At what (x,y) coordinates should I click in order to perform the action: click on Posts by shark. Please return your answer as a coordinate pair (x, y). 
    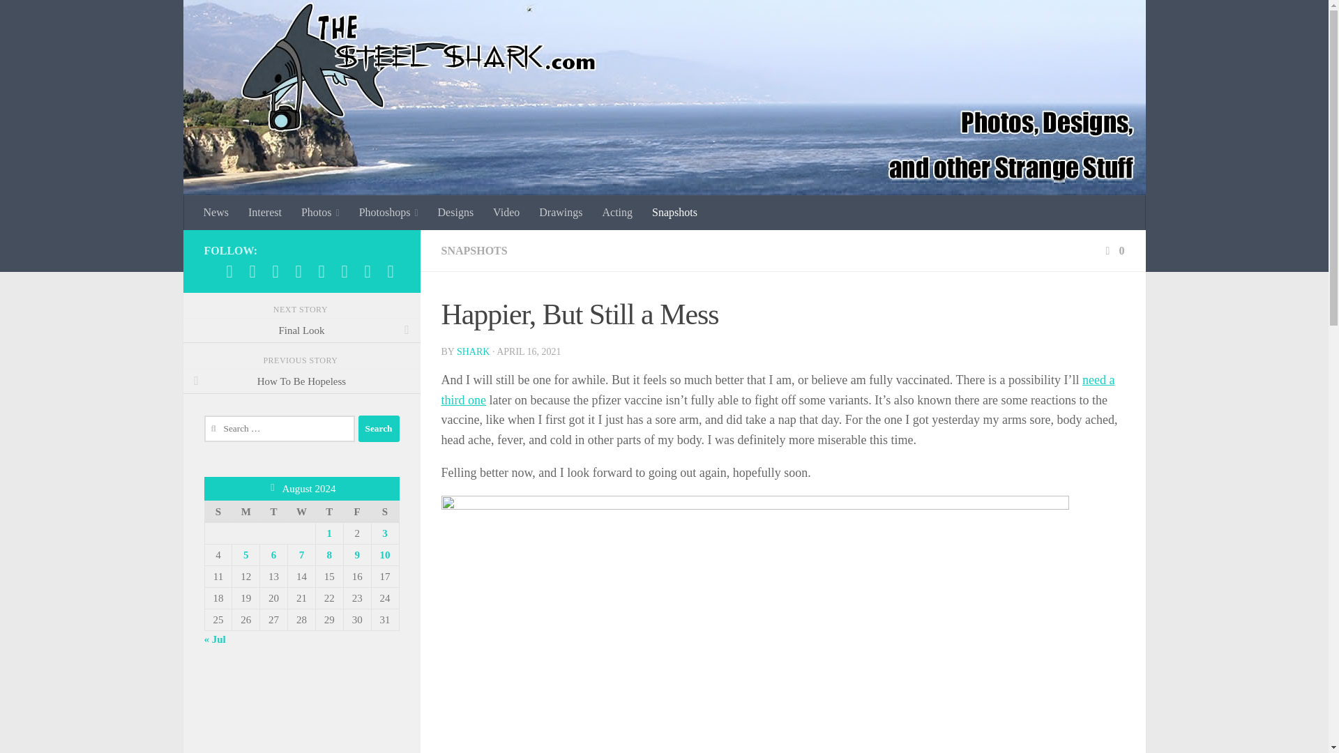
    Looking at the image, I should click on (473, 351).